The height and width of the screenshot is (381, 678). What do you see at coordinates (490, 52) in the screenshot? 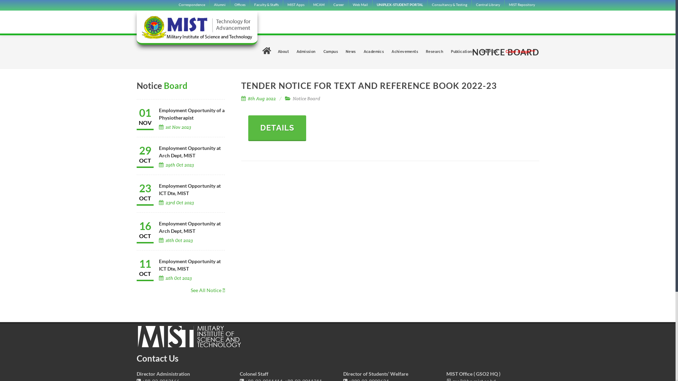
I see `UNIPLEX` at bounding box center [490, 52].